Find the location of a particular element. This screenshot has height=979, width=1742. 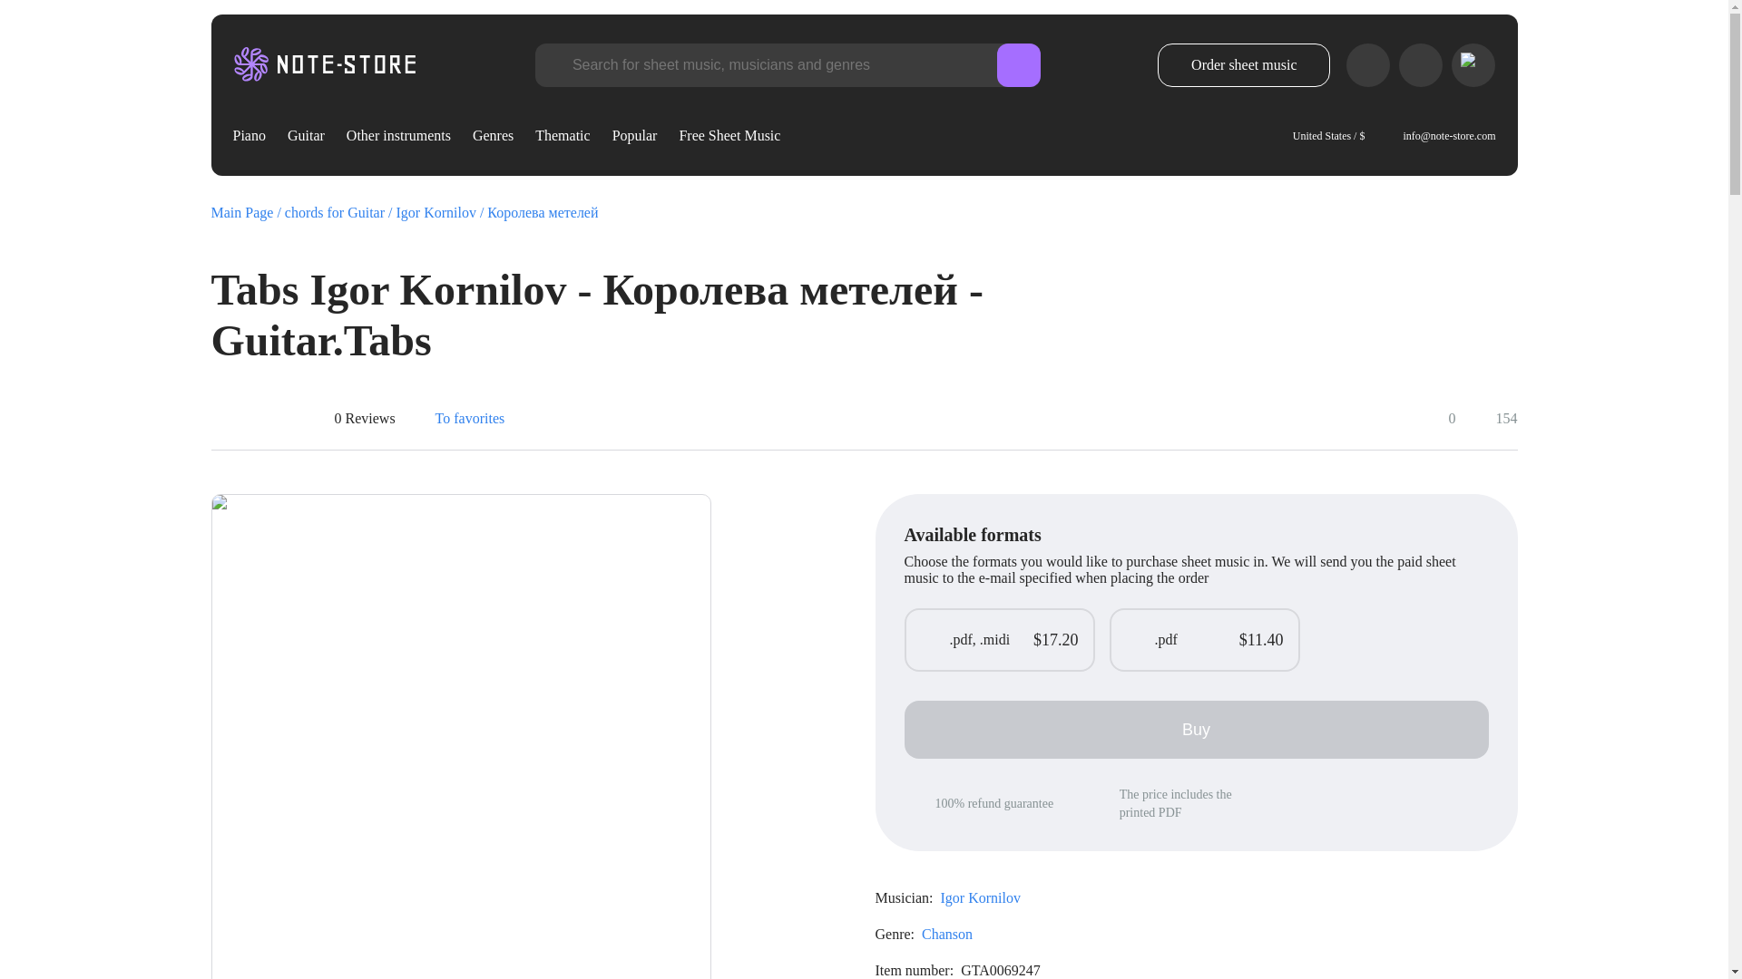

Free Sheet Music is located at coordinates (729, 136).